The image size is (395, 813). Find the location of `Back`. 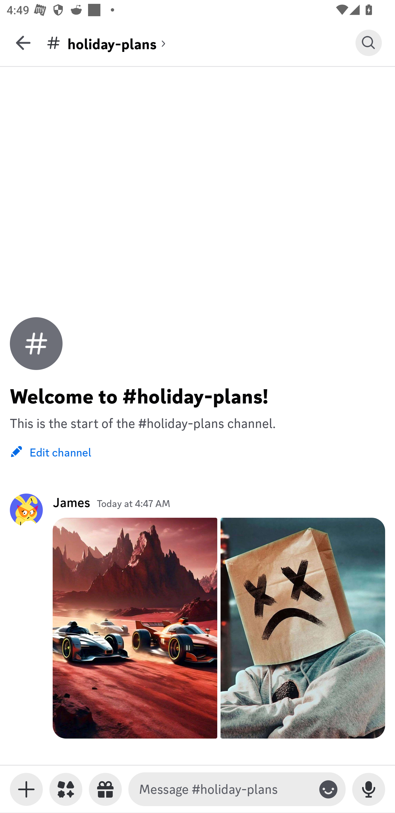

Back is located at coordinates (23, 43).